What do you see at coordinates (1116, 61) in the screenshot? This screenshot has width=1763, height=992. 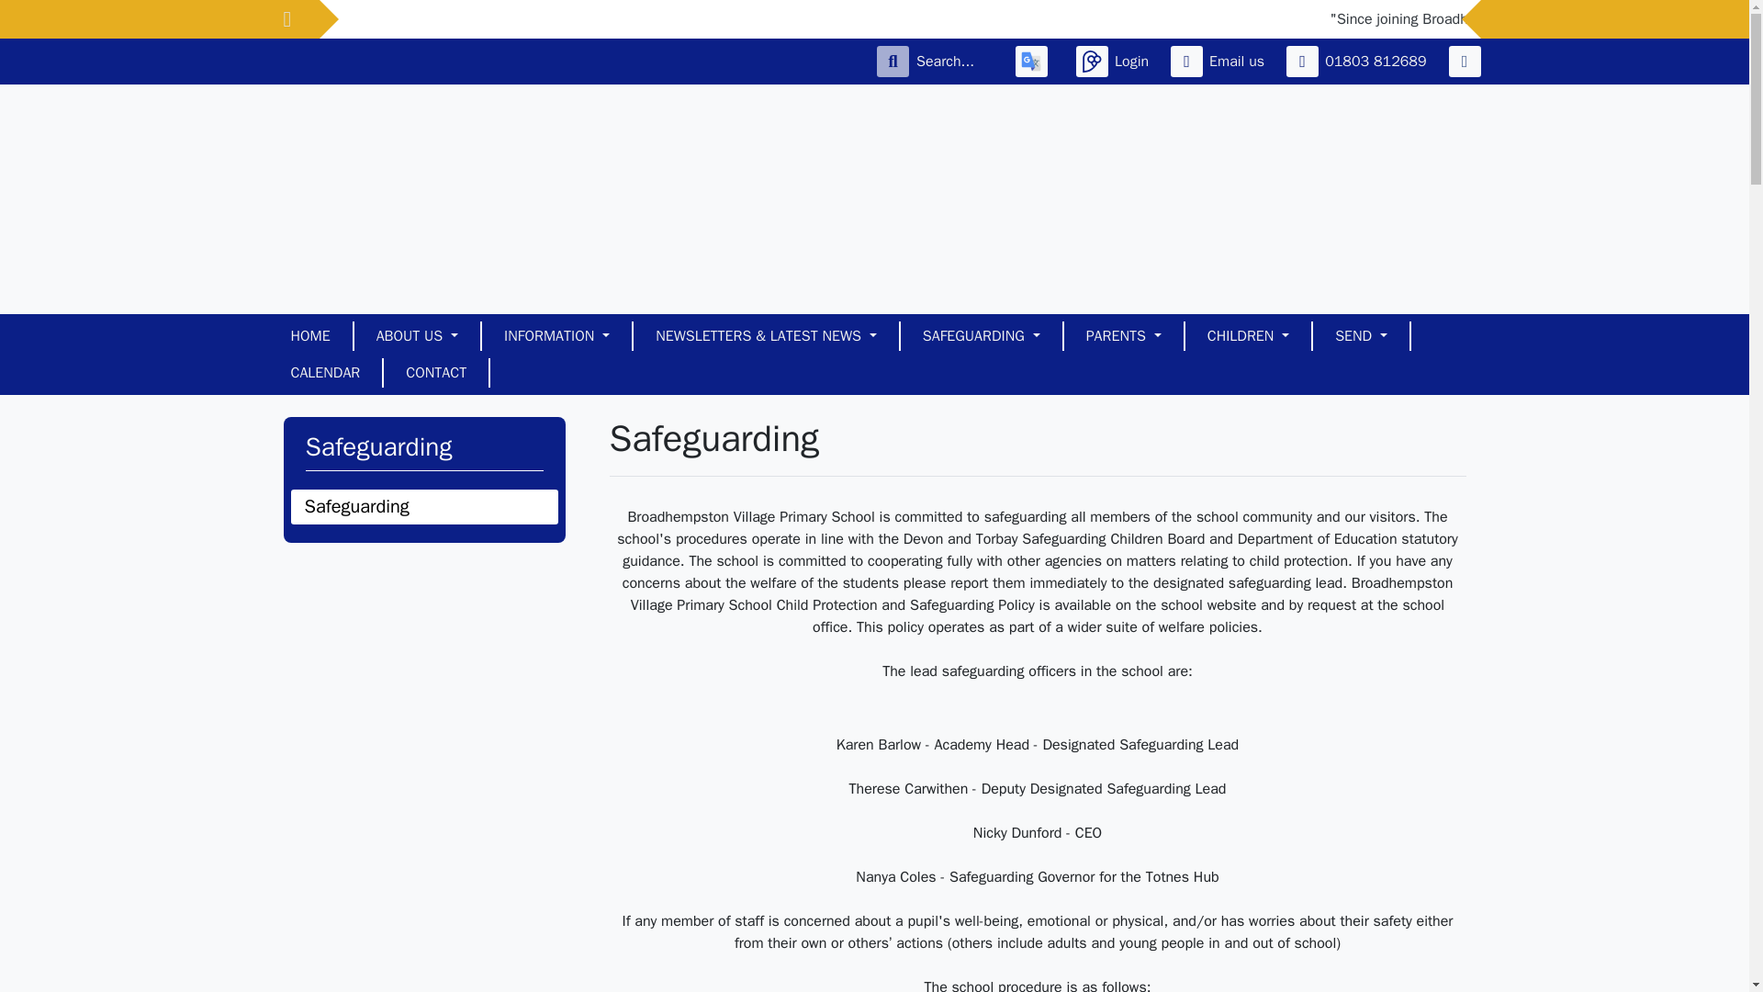 I see `Login` at bounding box center [1116, 61].